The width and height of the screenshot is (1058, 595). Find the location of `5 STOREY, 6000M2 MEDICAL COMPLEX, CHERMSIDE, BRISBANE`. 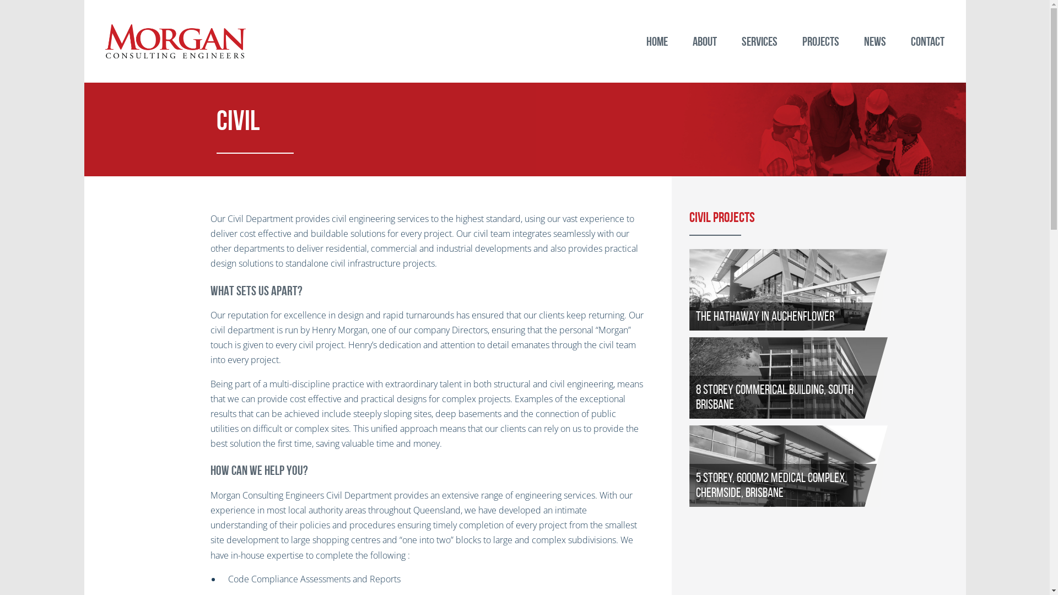

5 STOREY, 6000M2 MEDICAL COMPLEX, CHERMSIDE, BRISBANE is located at coordinates (819, 466).